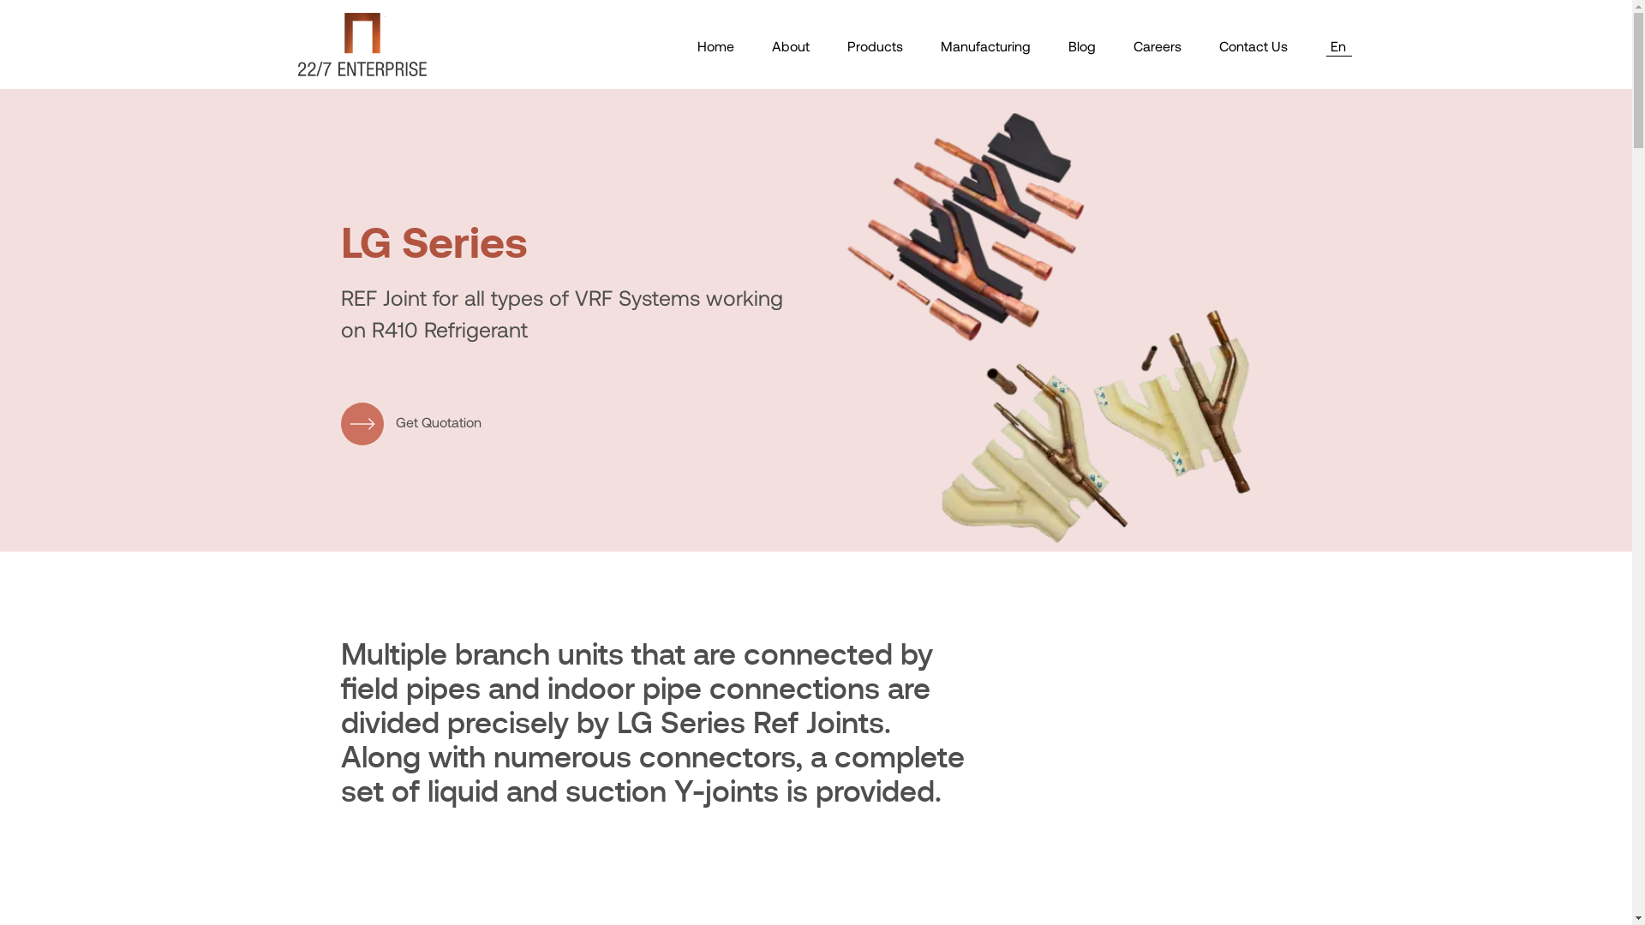 The width and height of the screenshot is (1645, 925). I want to click on Products, so click(874, 46).